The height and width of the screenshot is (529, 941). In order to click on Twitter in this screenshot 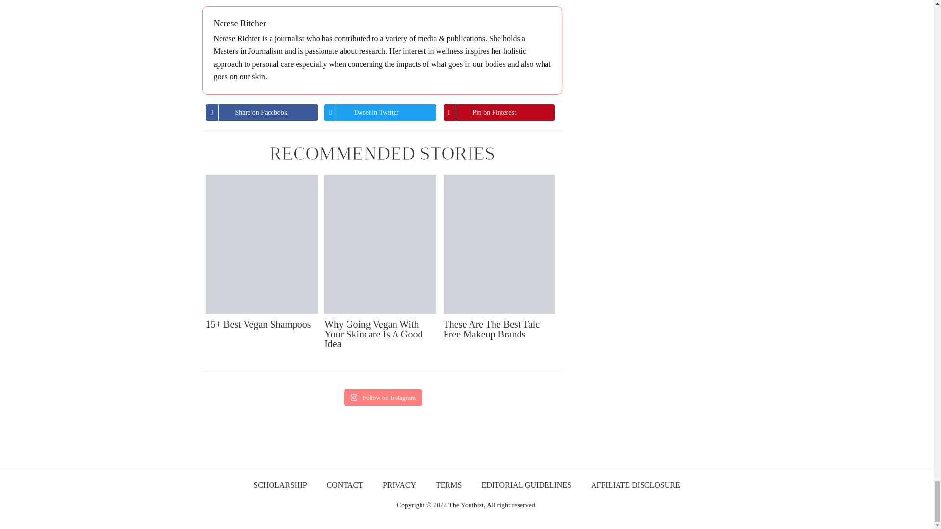, I will do `click(362, 112)`.